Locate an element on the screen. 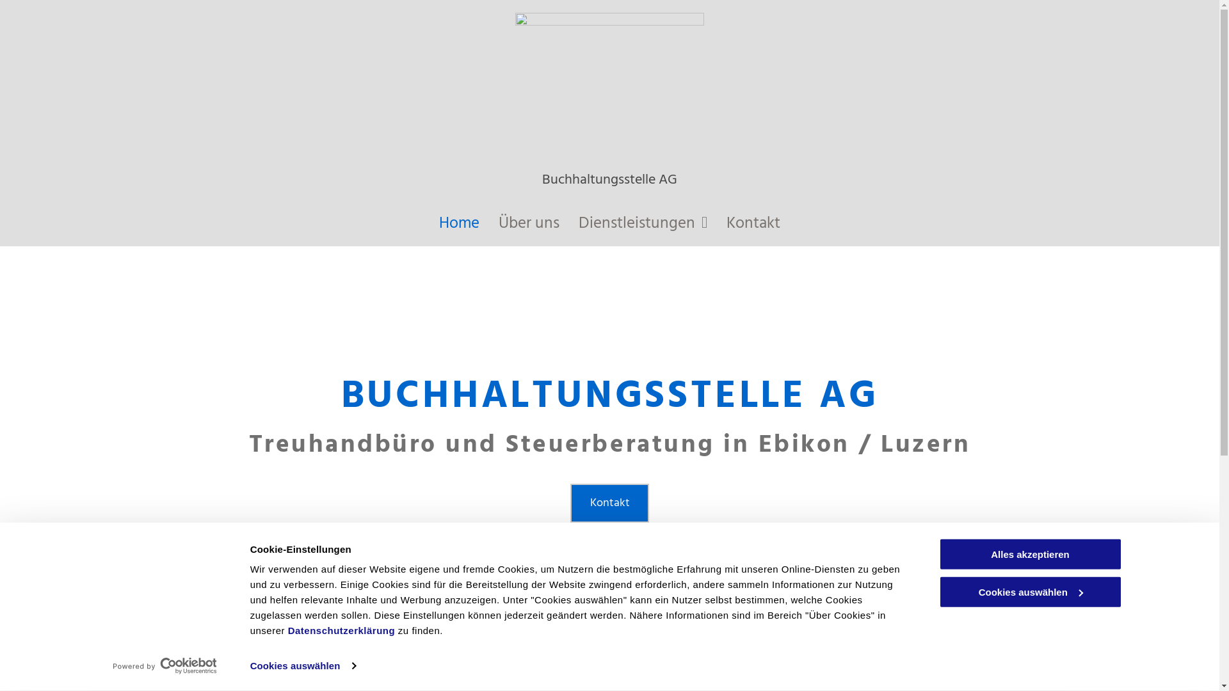  Dienstleistungen is located at coordinates (643, 224).